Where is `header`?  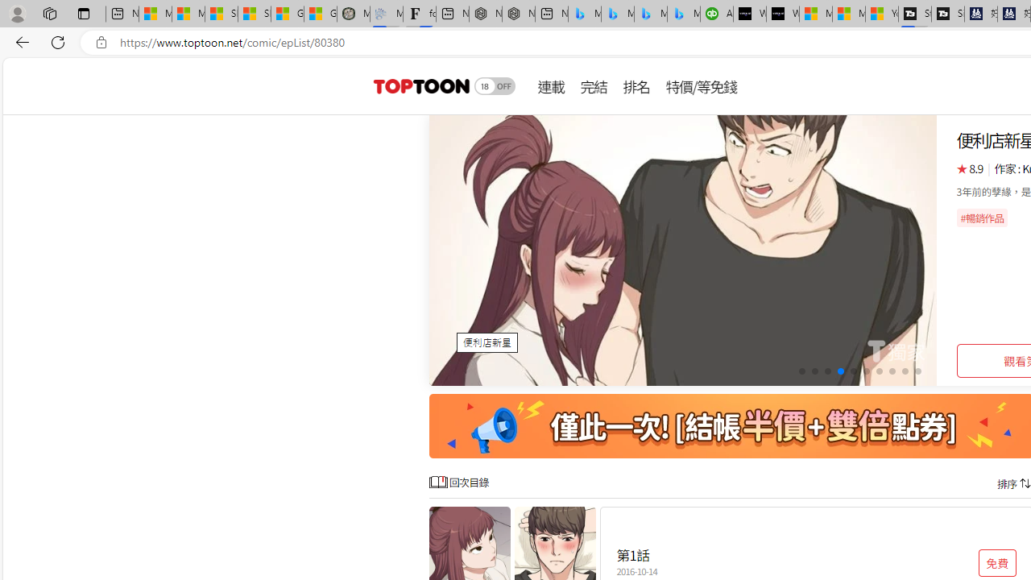 header is located at coordinates (419, 85).